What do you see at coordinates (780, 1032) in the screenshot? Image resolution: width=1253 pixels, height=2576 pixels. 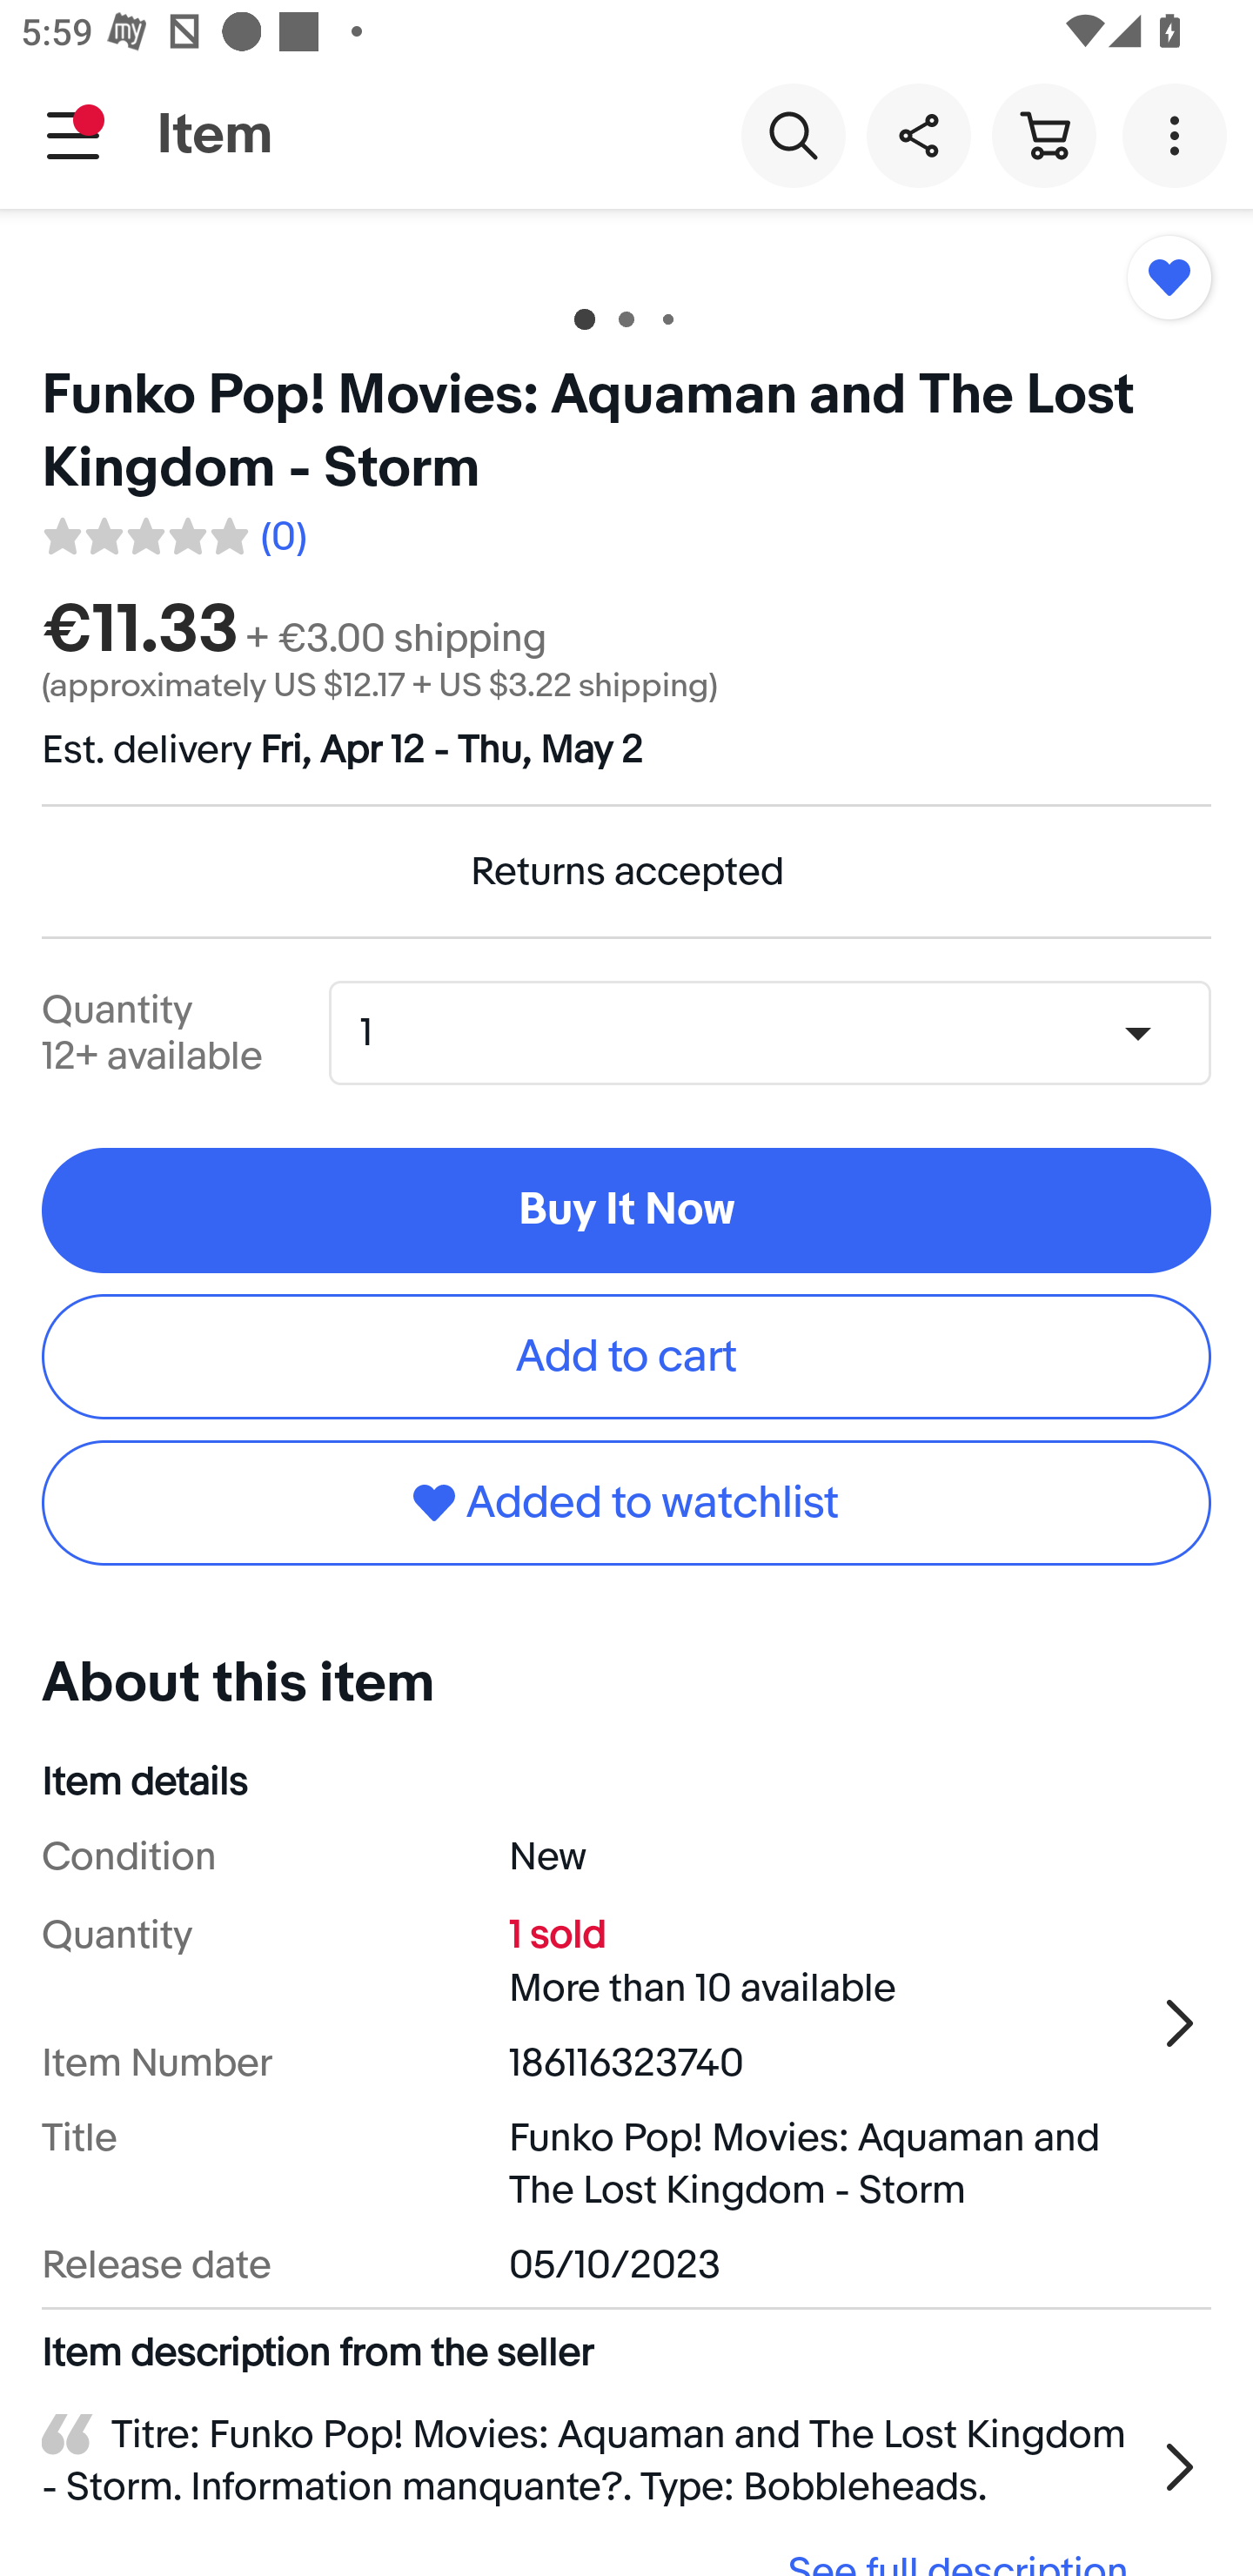 I see `Quantity,1,12+ available 1` at bounding box center [780, 1032].